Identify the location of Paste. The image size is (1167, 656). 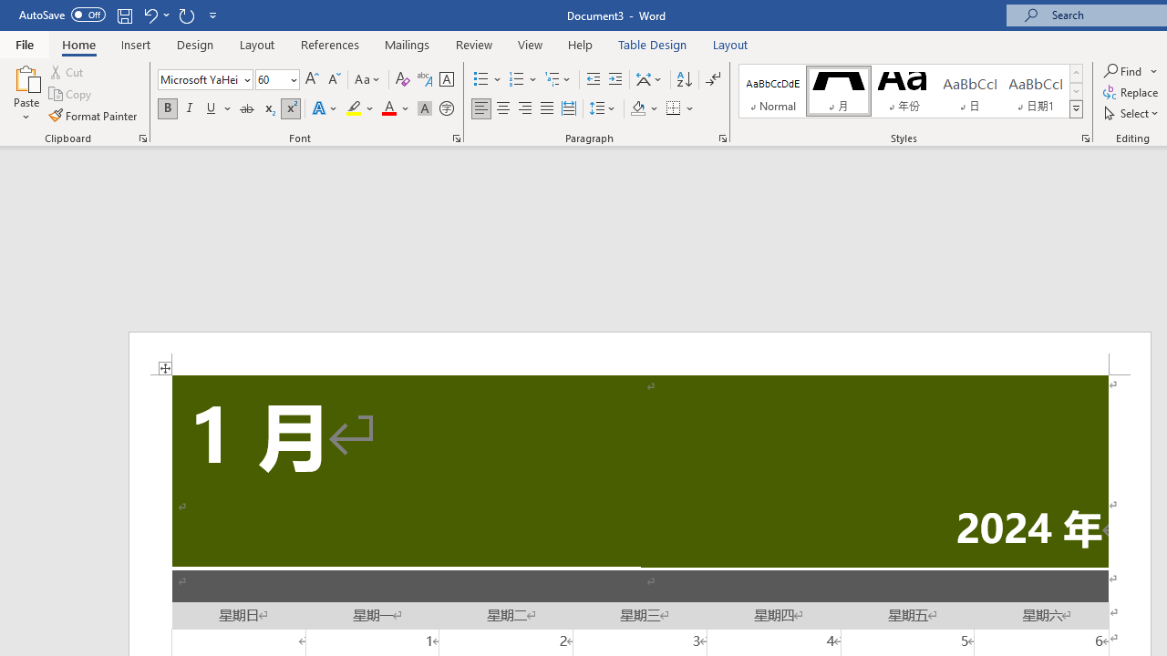
(26, 93).